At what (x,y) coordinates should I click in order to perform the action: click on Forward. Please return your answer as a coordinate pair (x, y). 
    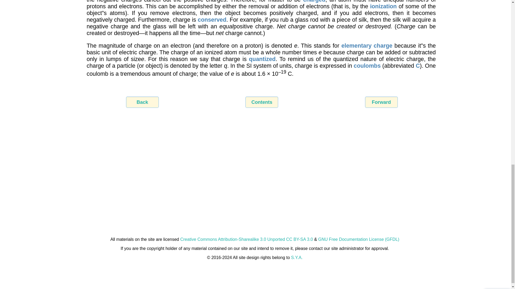
    Looking at the image, I should click on (381, 102).